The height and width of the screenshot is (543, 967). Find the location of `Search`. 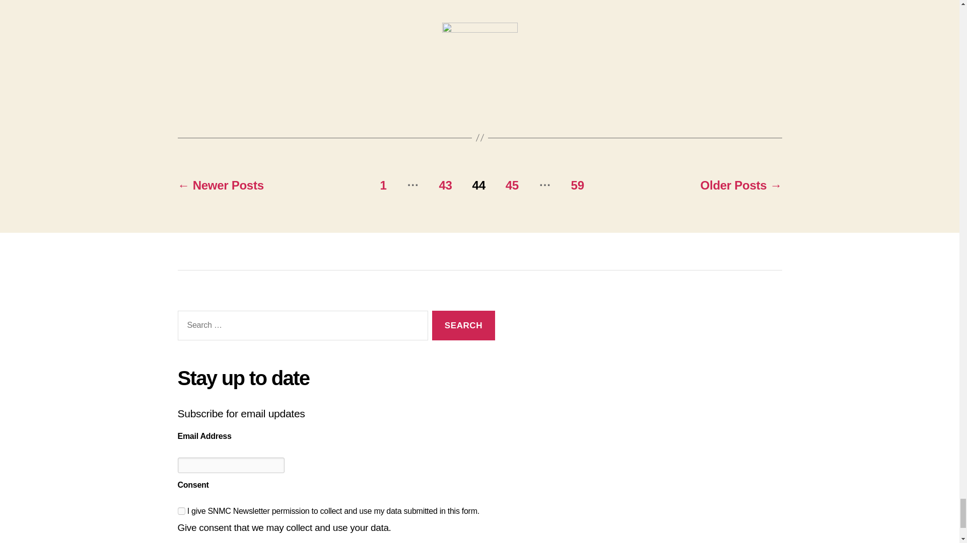

Search is located at coordinates (463, 325).